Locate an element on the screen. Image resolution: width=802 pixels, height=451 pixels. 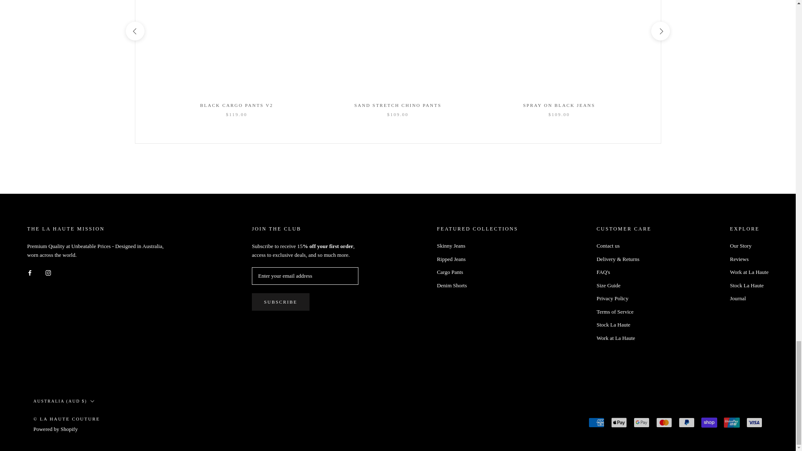
Apple Pay is located at coordinates (619, 423).